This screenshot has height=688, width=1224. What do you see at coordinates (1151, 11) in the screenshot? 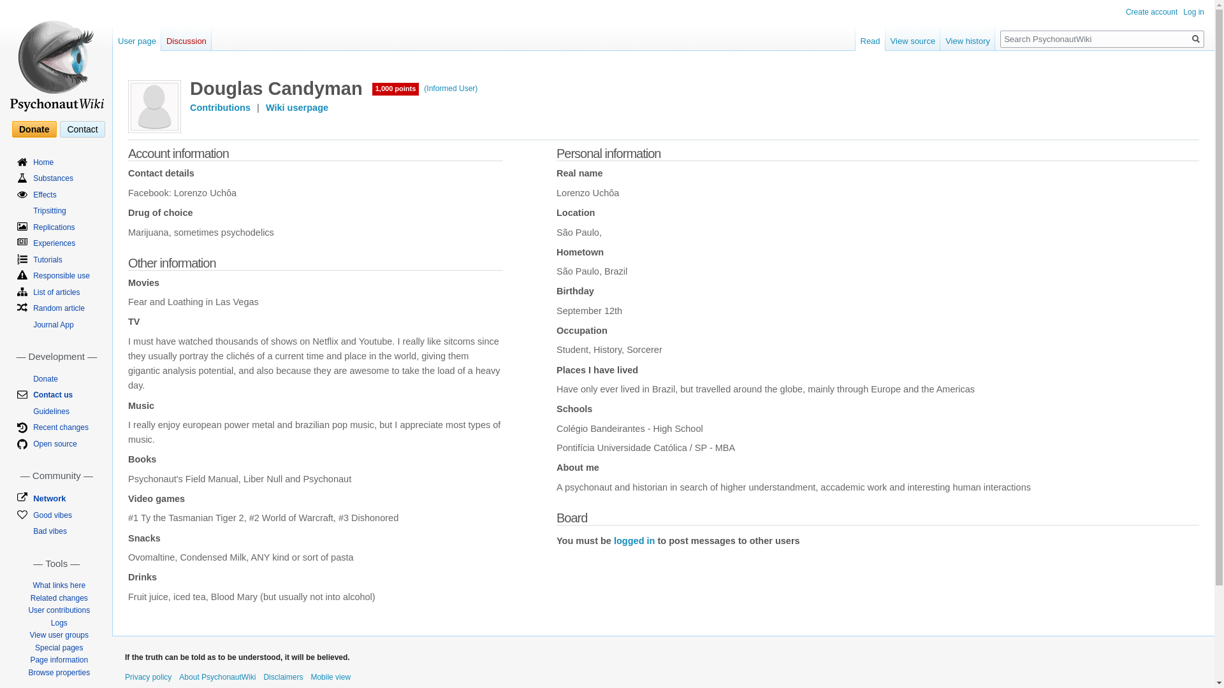
I see `Create account` at bounding box center [1151, 11].